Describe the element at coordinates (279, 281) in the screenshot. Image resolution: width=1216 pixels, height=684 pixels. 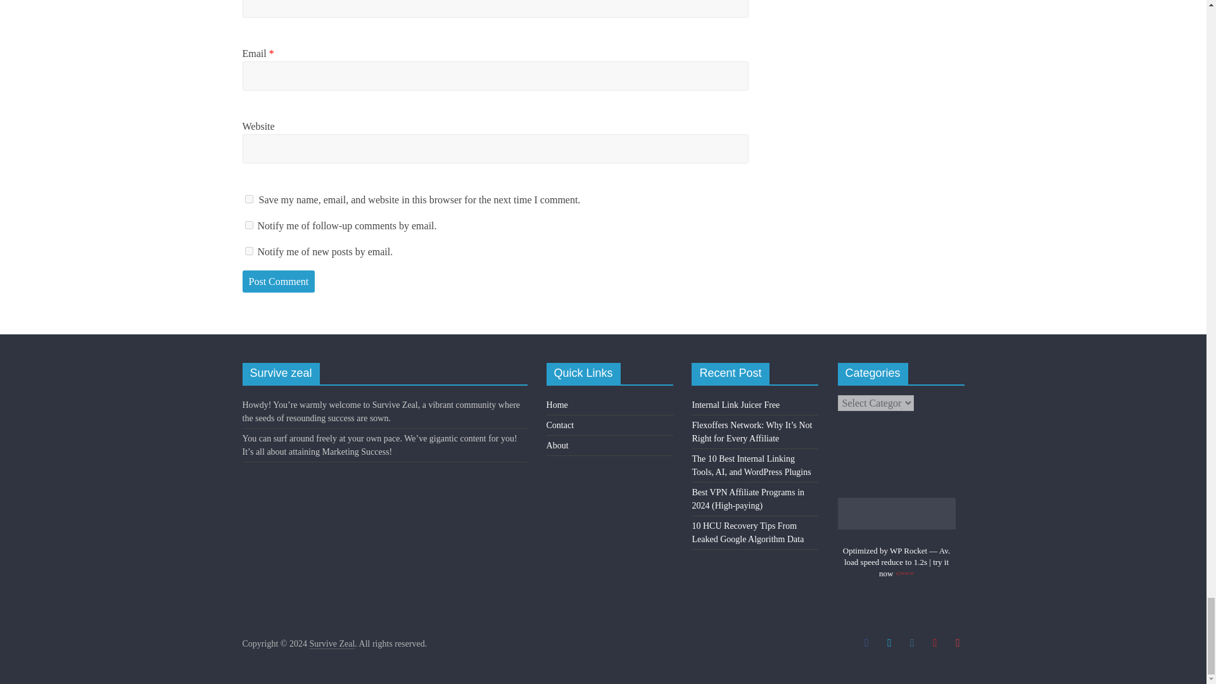
I see `Post Comment` at that location.